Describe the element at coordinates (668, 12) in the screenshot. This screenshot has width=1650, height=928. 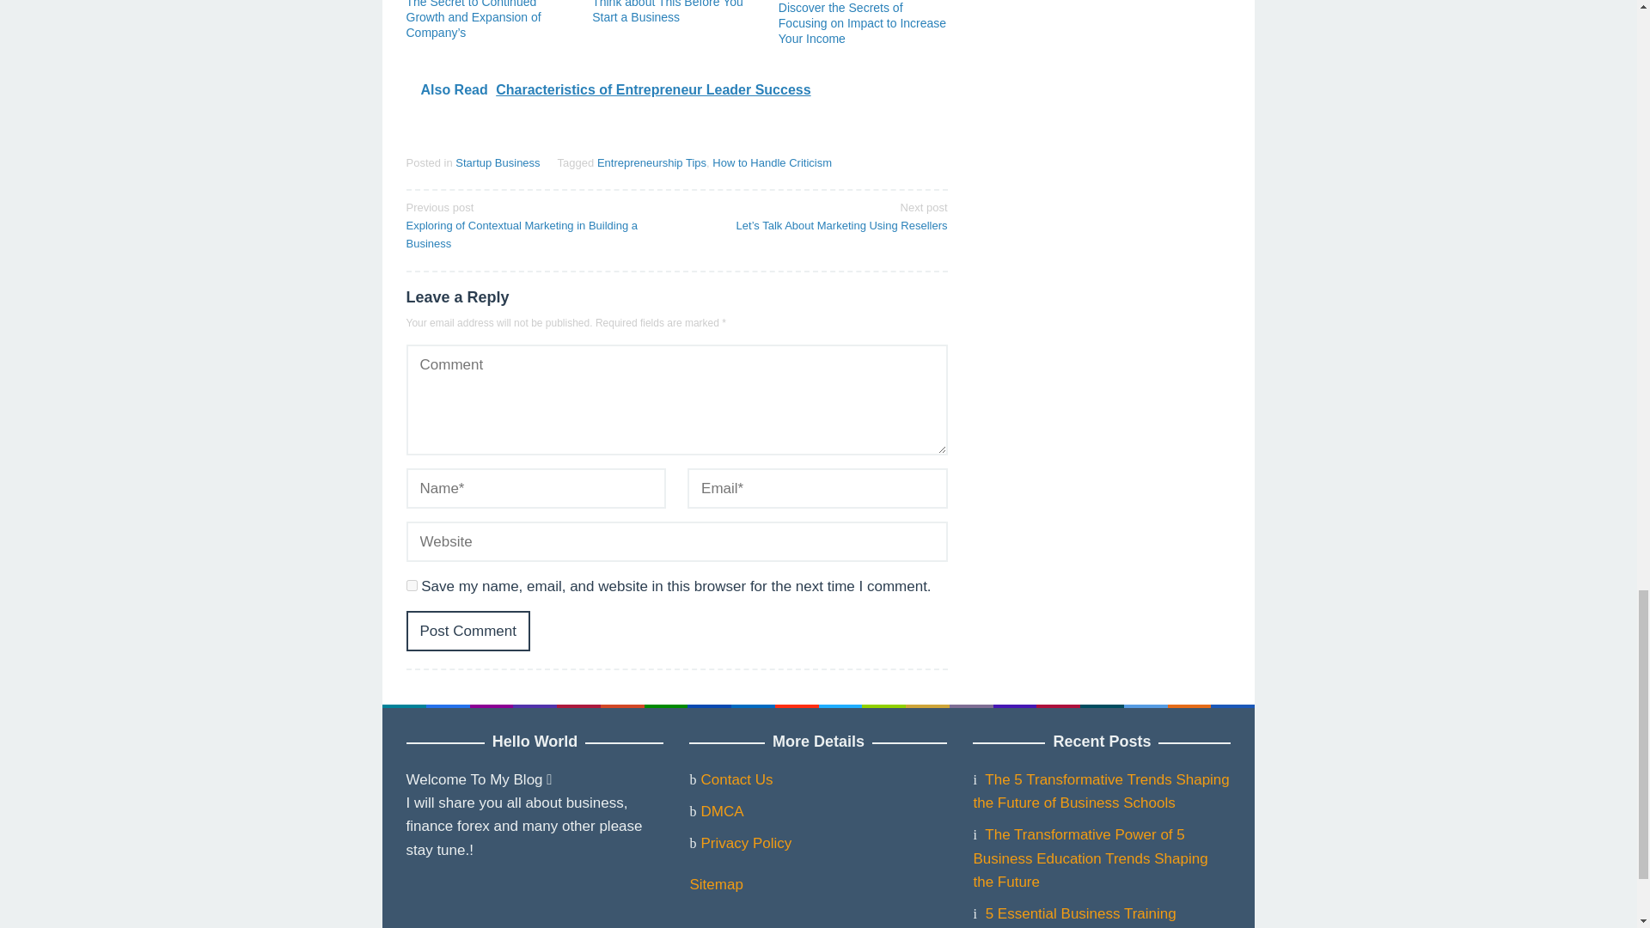
I see `Think about This Before You Start a Business` at that location.